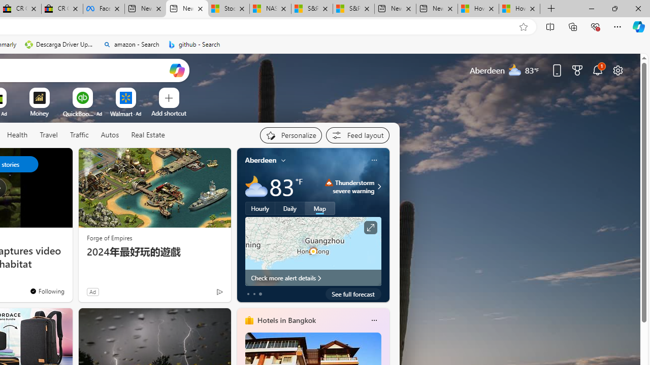 This screenshot has height=365, width=650. Describe the element at coordinates (256, 187) in the screenshot. I see `Mostly cloudy` at that location.